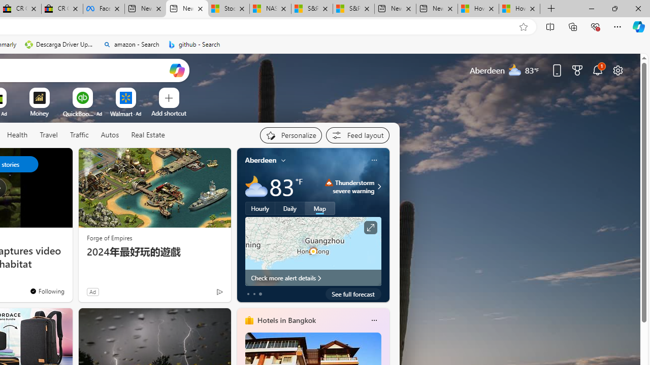 This screenshot has height=365, width=650. Describe the element at coordinates (256, 187) in the screenshot. I see `Mostly cloudy` at that location.